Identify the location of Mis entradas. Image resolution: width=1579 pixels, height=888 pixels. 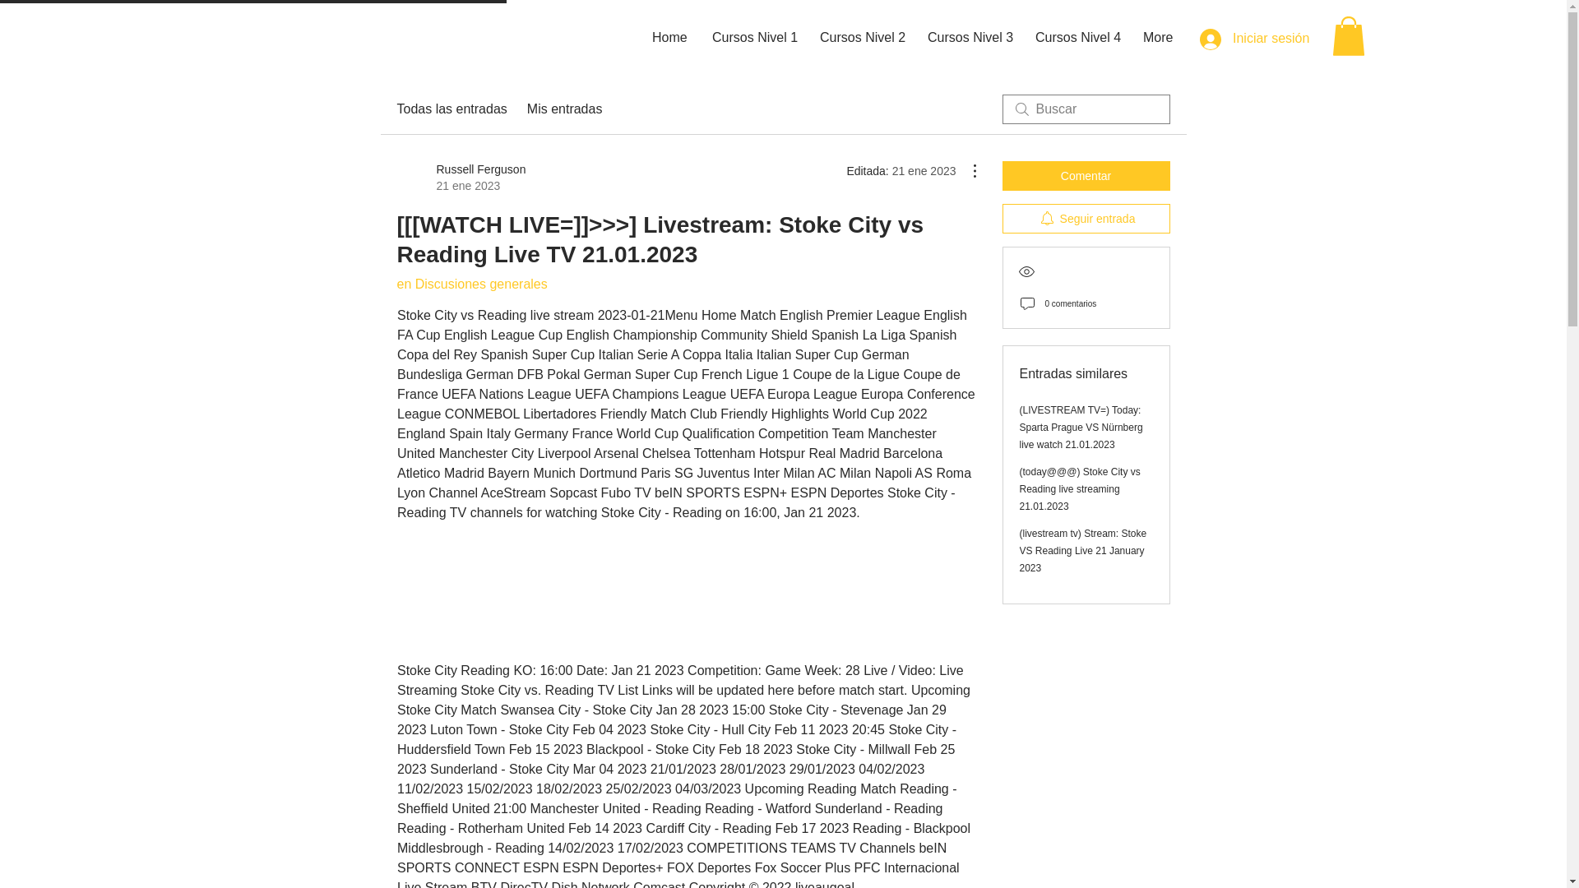
(565, 109).